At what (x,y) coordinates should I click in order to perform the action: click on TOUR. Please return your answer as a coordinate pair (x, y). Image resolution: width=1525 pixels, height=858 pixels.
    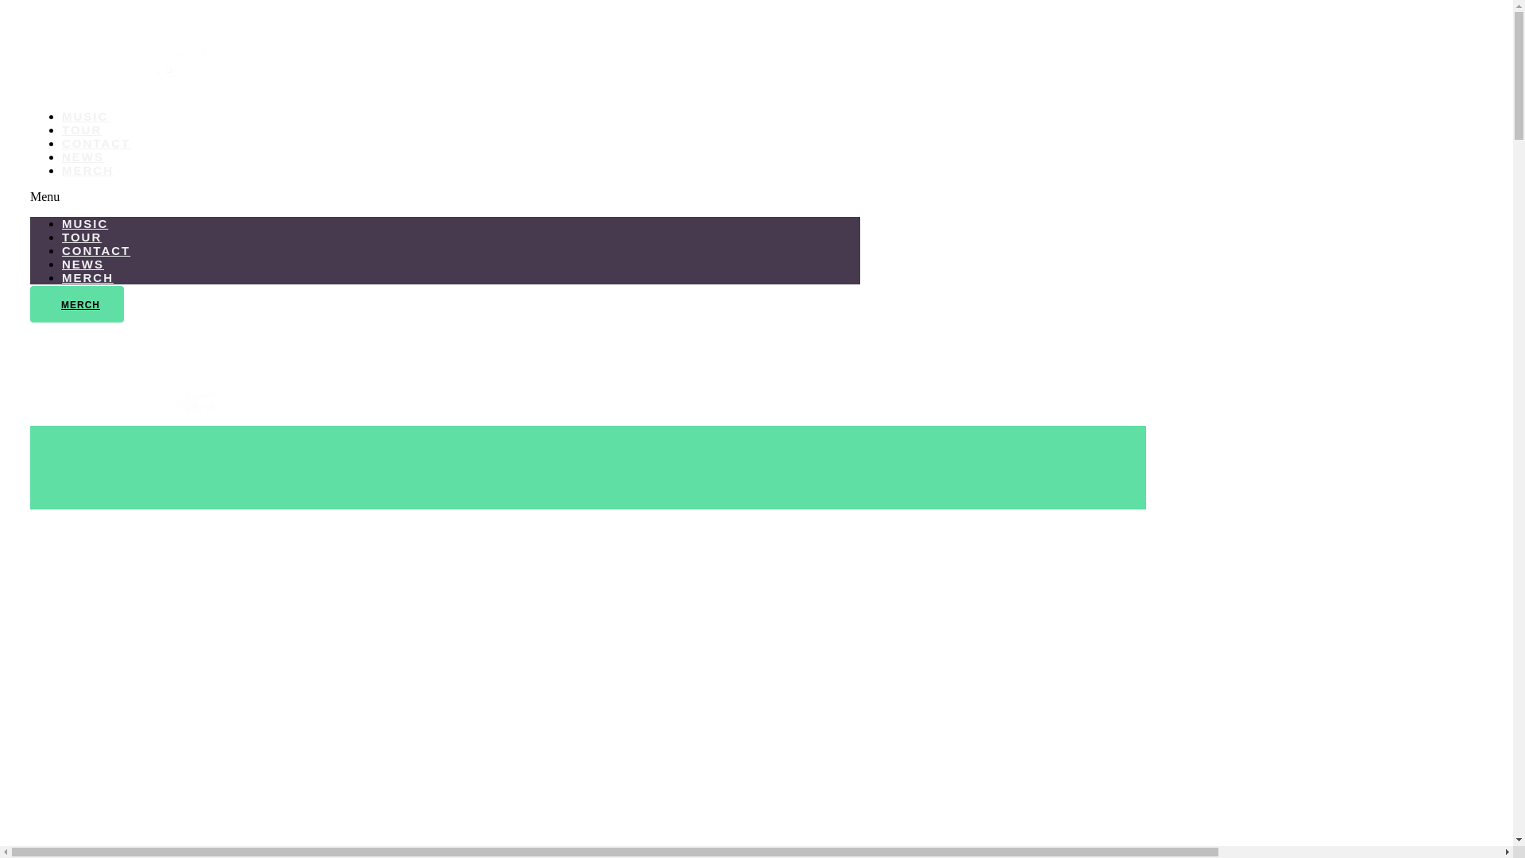
    Looking at the image, I should click on (82, 130).